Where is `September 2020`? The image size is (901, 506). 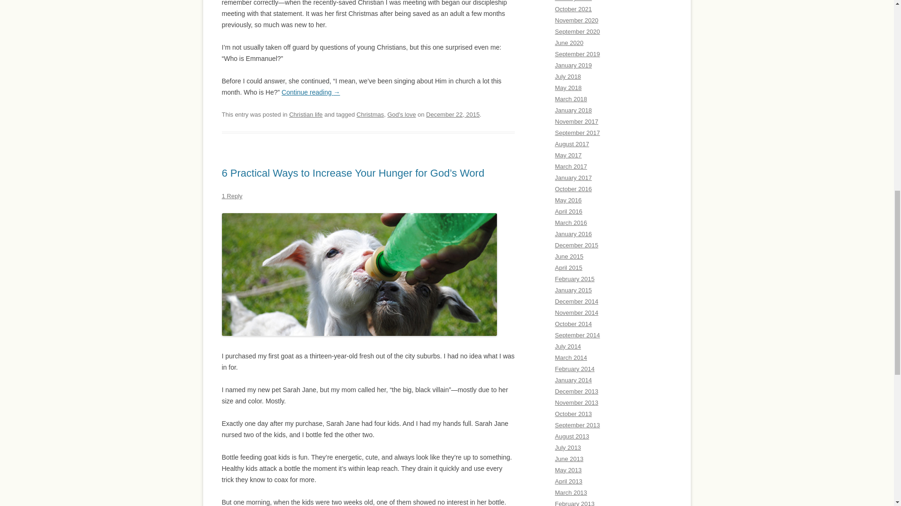
September 2020 is located at coordinates (577, 31).